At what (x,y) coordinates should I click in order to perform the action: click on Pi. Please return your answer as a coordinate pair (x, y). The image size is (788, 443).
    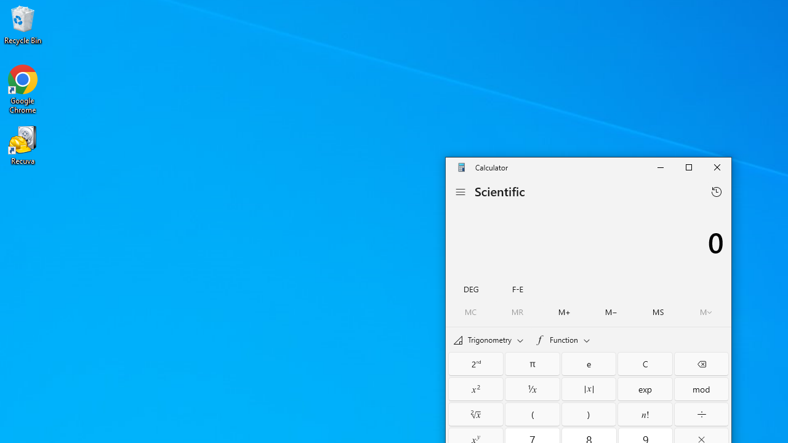
    Looking at the image, I should click on (533, 364).